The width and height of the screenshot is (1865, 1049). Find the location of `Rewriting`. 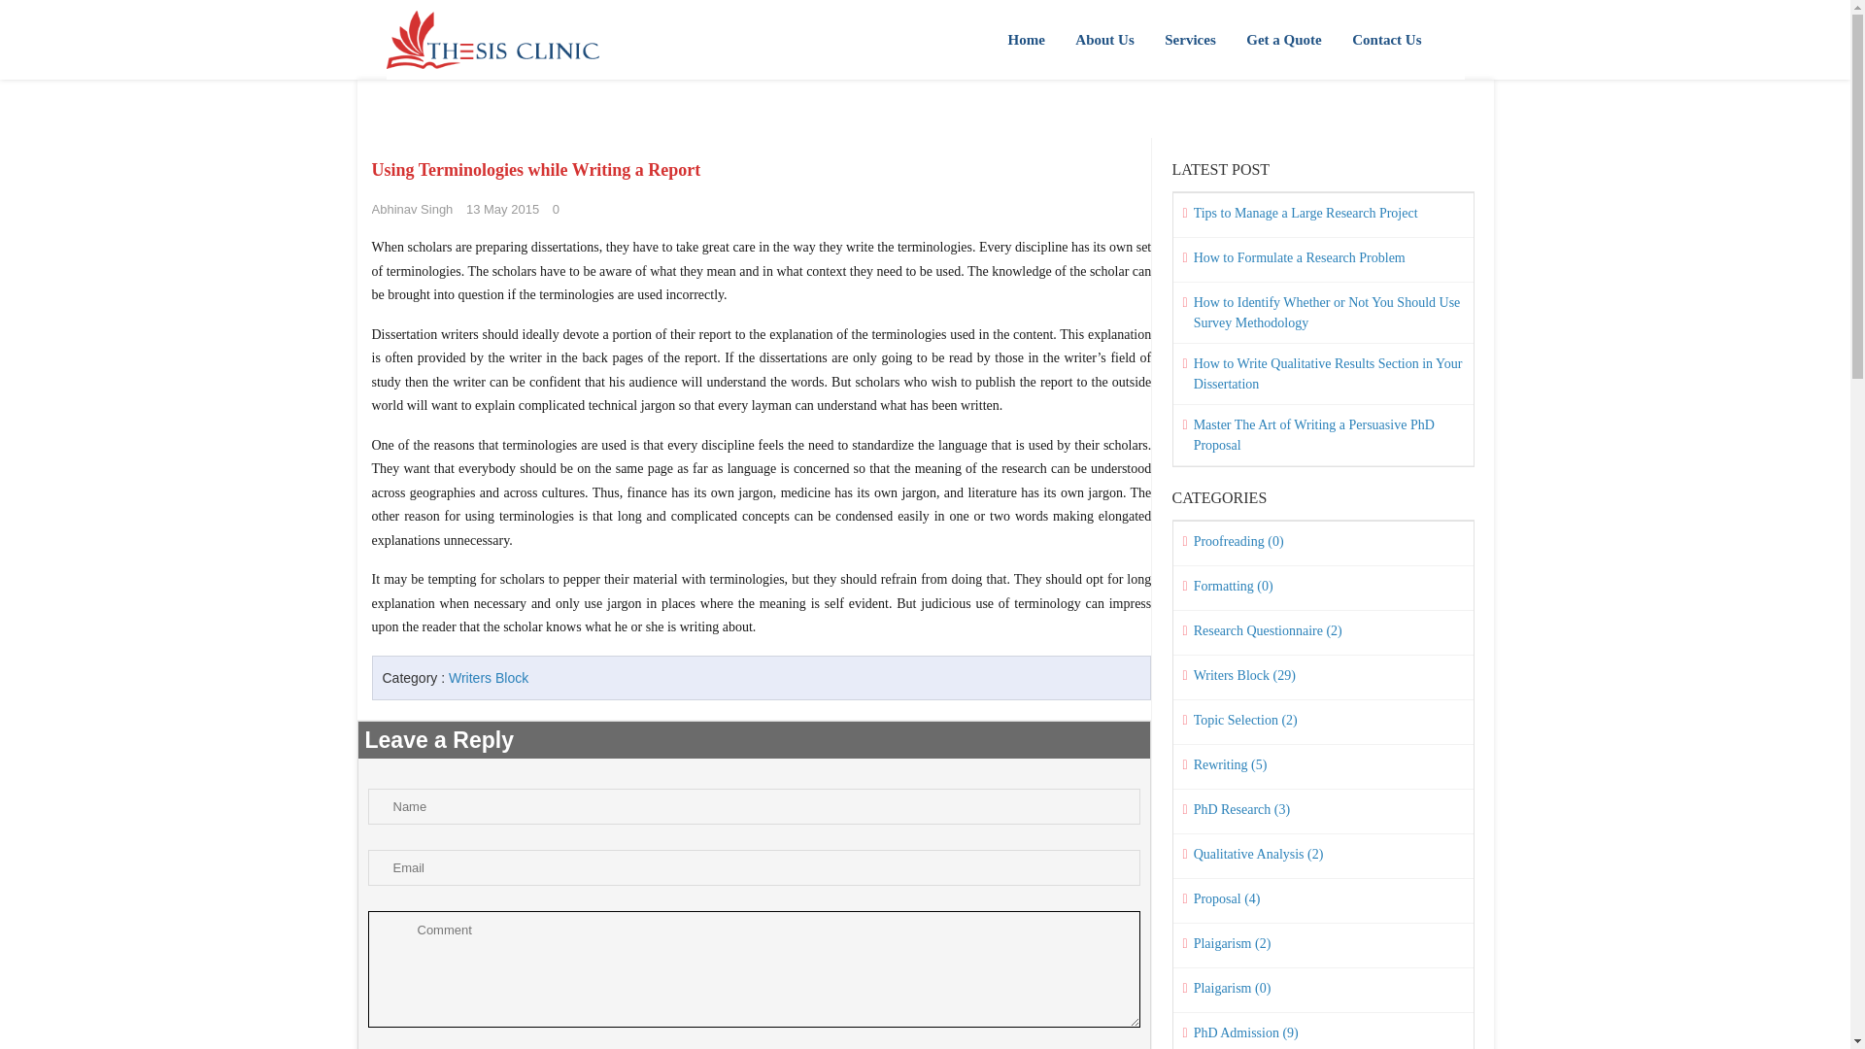

Rewriting is located at coordinates (1323, 766).